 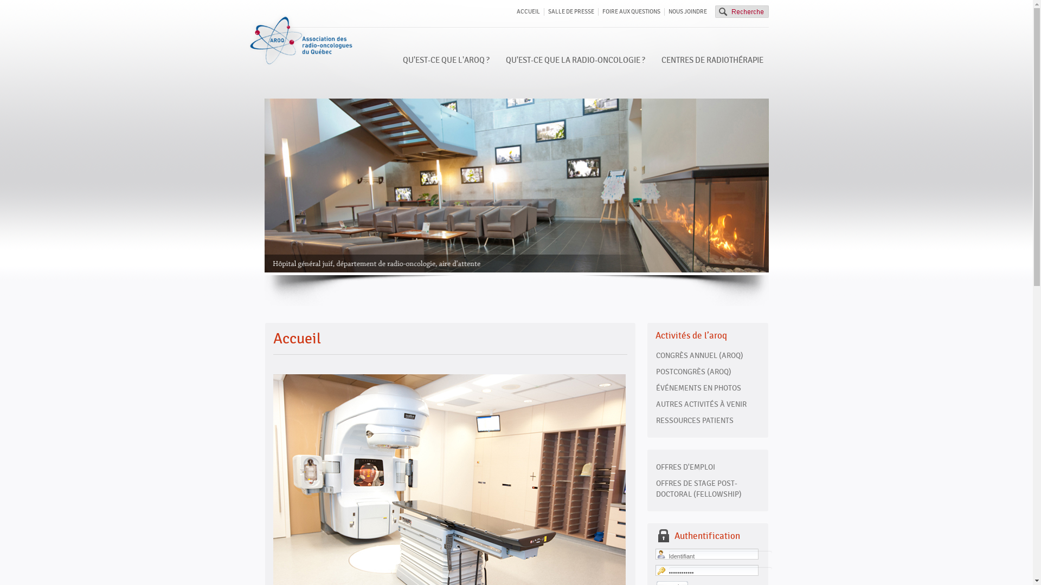 What do you see at coordinates (707, 467) in the screenshot?
I see `OFFRES D'EMPLOI` at bounding box center [707, 467].